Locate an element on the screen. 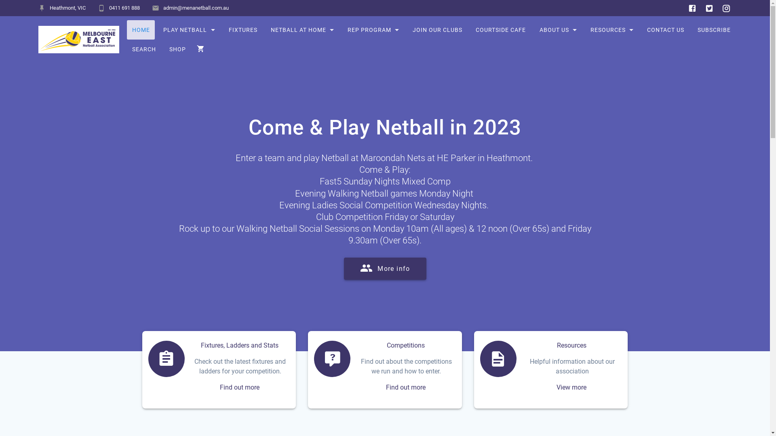  Competitions is located at coordinates (405, 346).